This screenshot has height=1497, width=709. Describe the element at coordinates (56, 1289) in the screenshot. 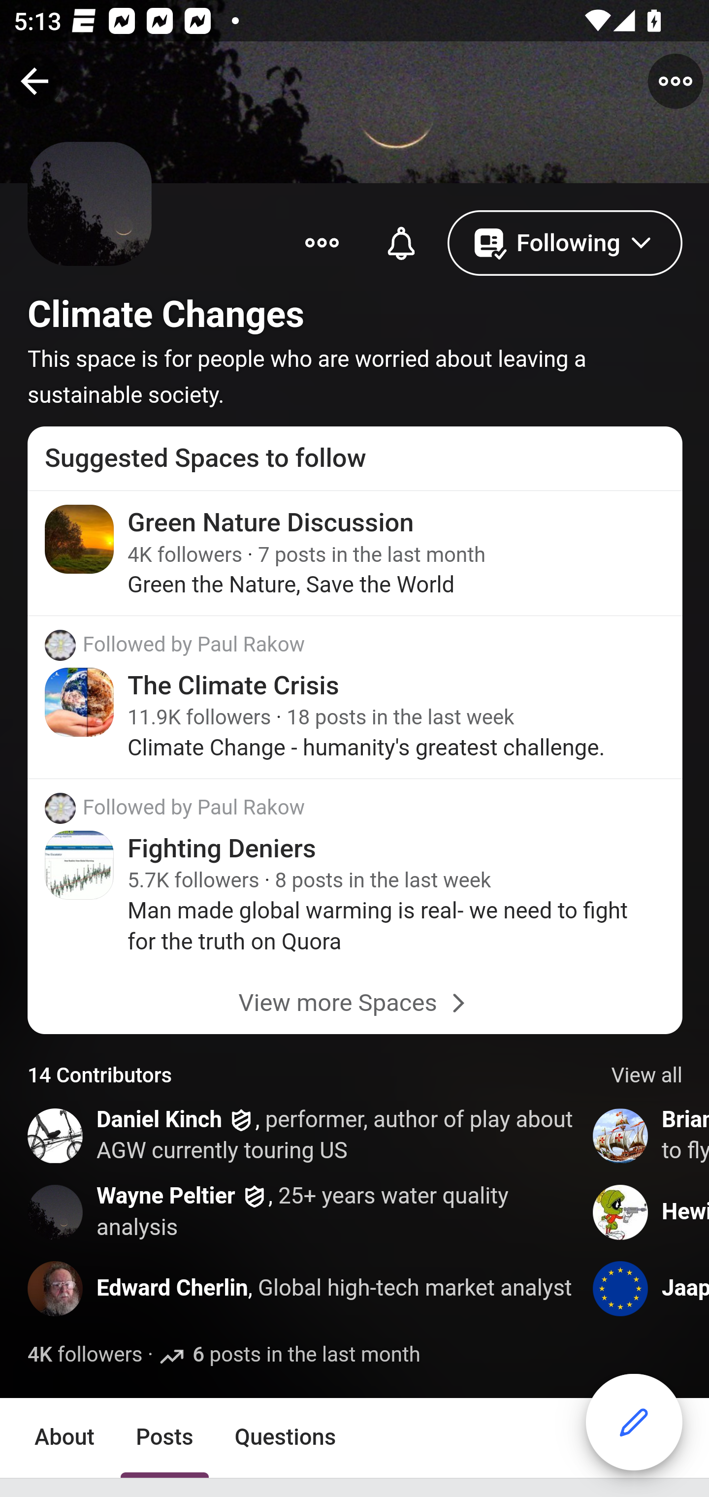

I see `Profile photo for Edward Cherlin` at that location.